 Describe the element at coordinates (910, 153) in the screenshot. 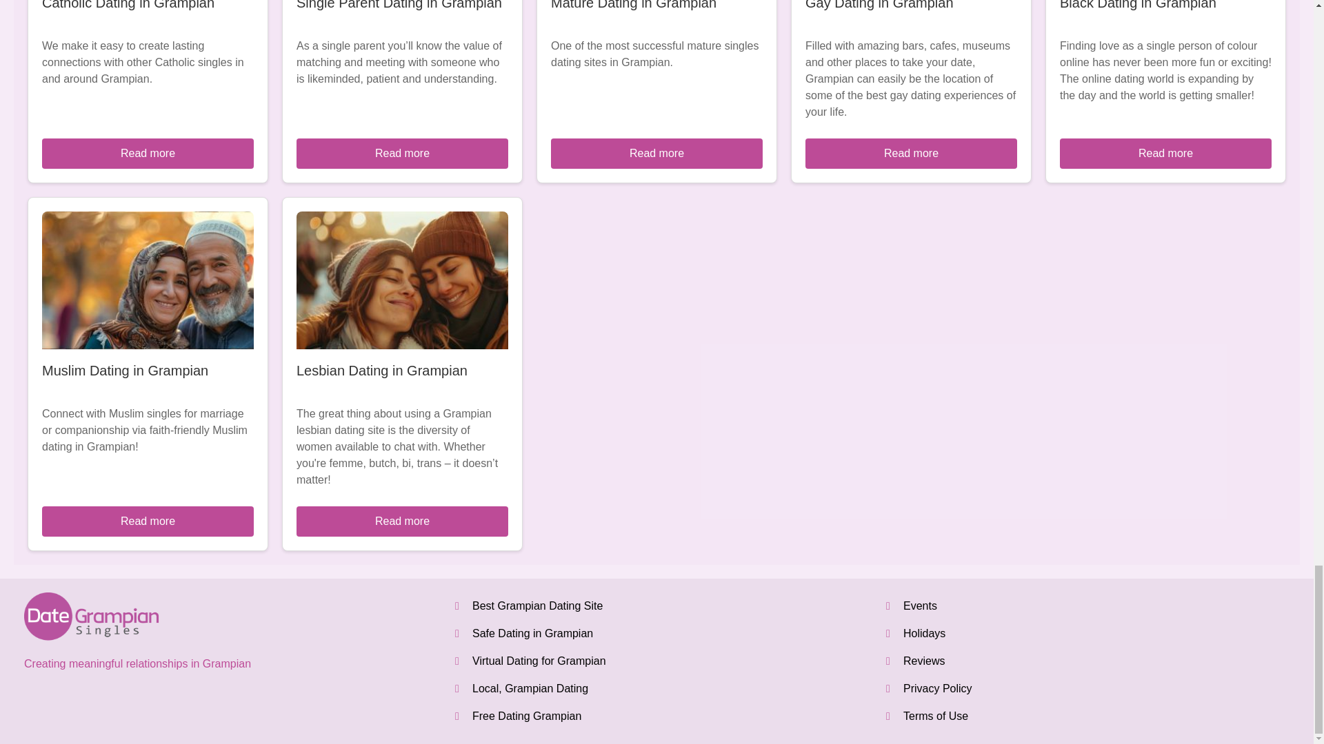

I see `Read more` at that location.